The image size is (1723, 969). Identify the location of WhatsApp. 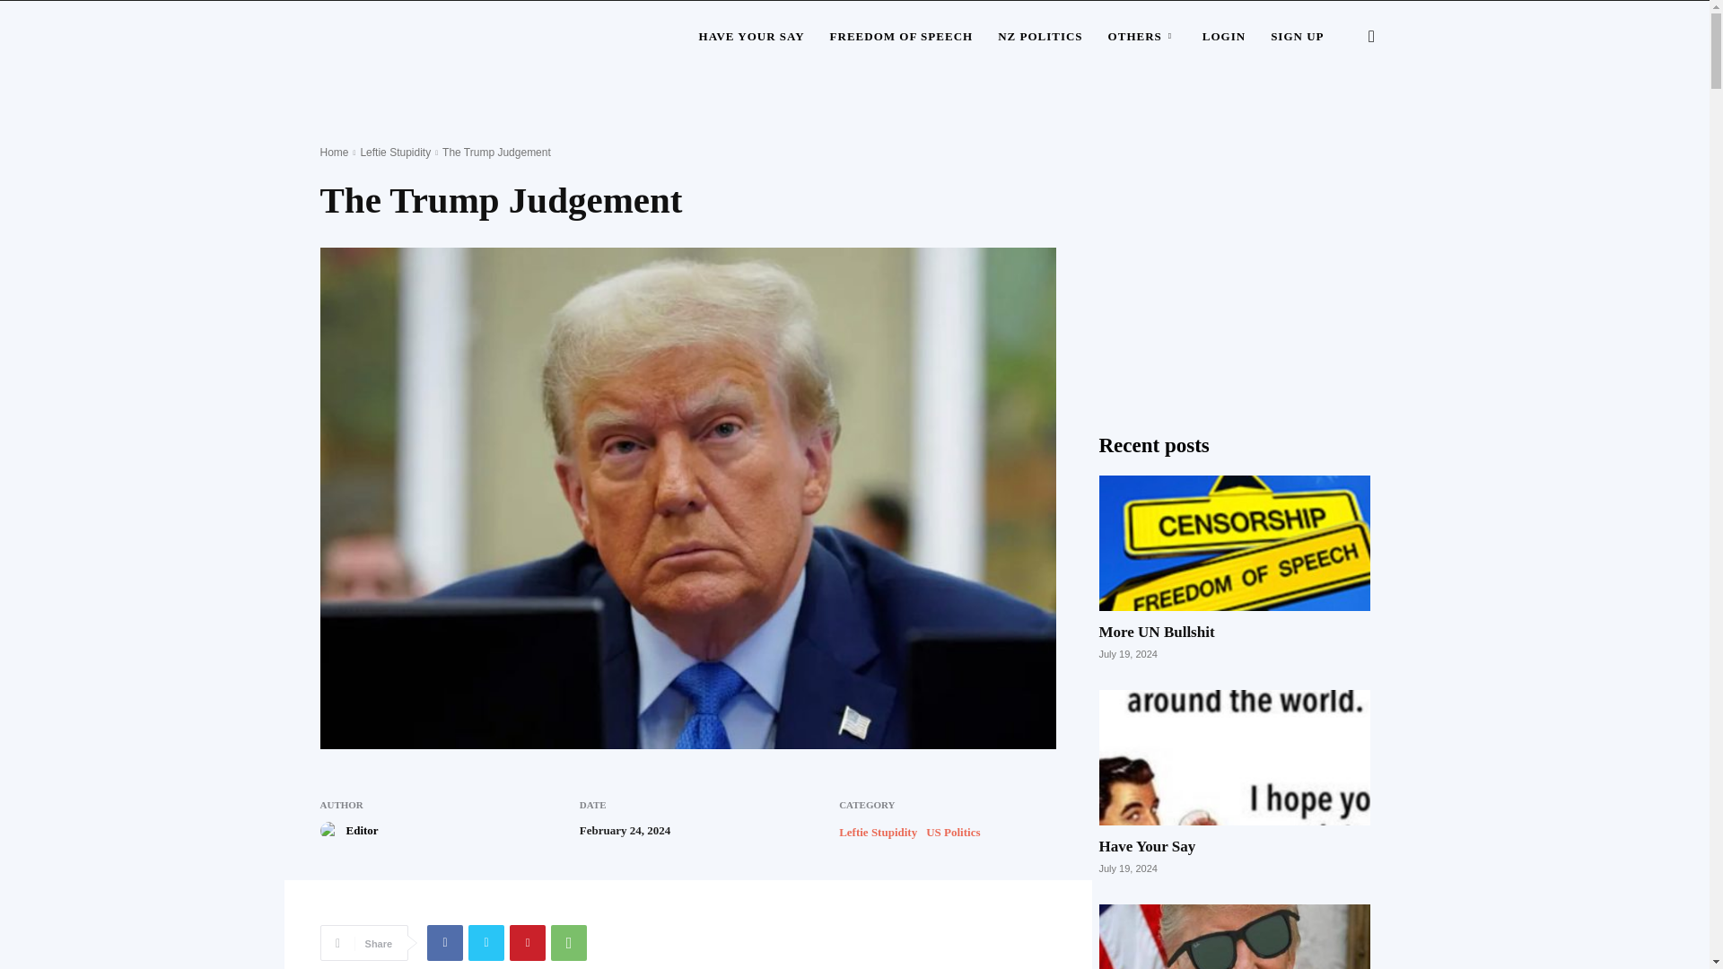
(569, 943).